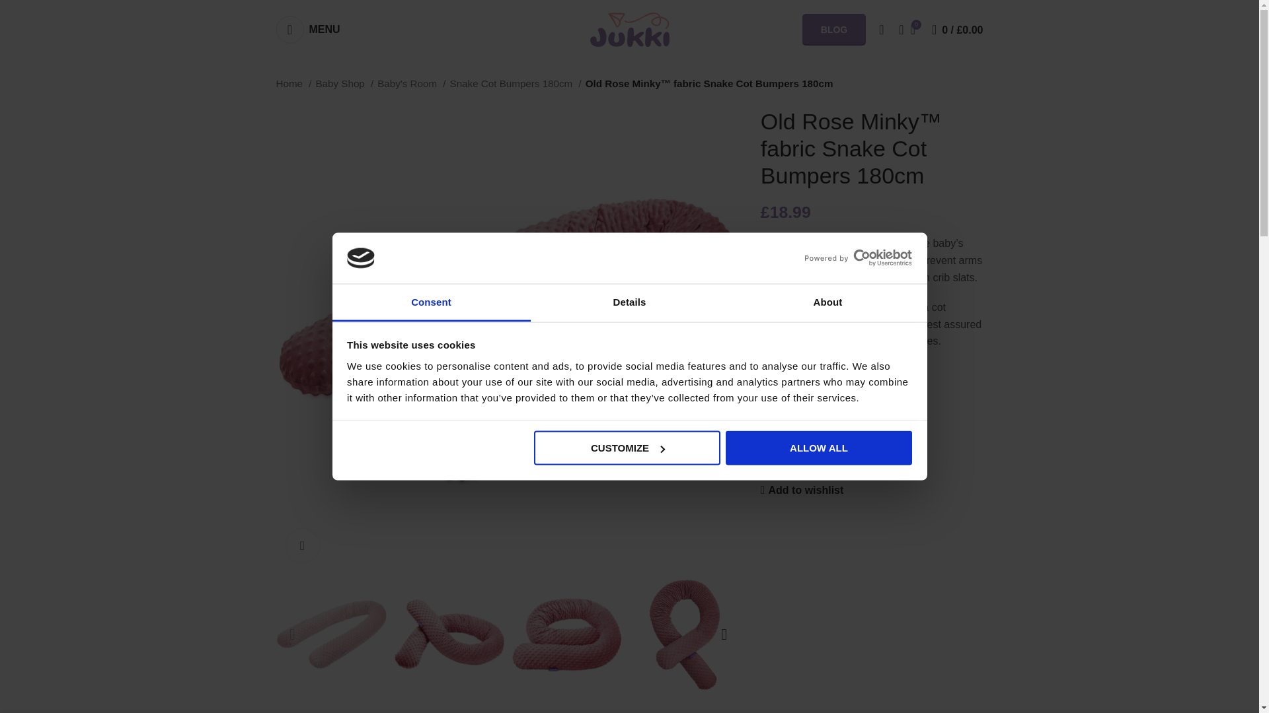  I want to click on About, so click(827, 302).